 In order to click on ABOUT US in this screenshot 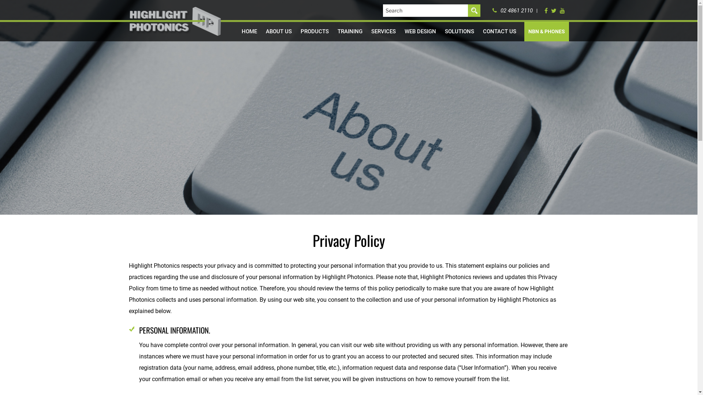, I will do `click(279, 31)`.